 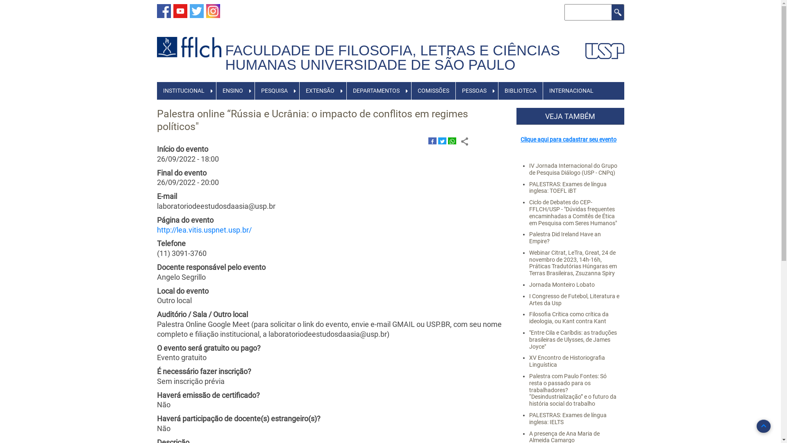 What do you see at coordinates (565, 238) in the screenshot?
I see `Palestra Did Ireland Have an Empire?` at bounding box center [565, 238].